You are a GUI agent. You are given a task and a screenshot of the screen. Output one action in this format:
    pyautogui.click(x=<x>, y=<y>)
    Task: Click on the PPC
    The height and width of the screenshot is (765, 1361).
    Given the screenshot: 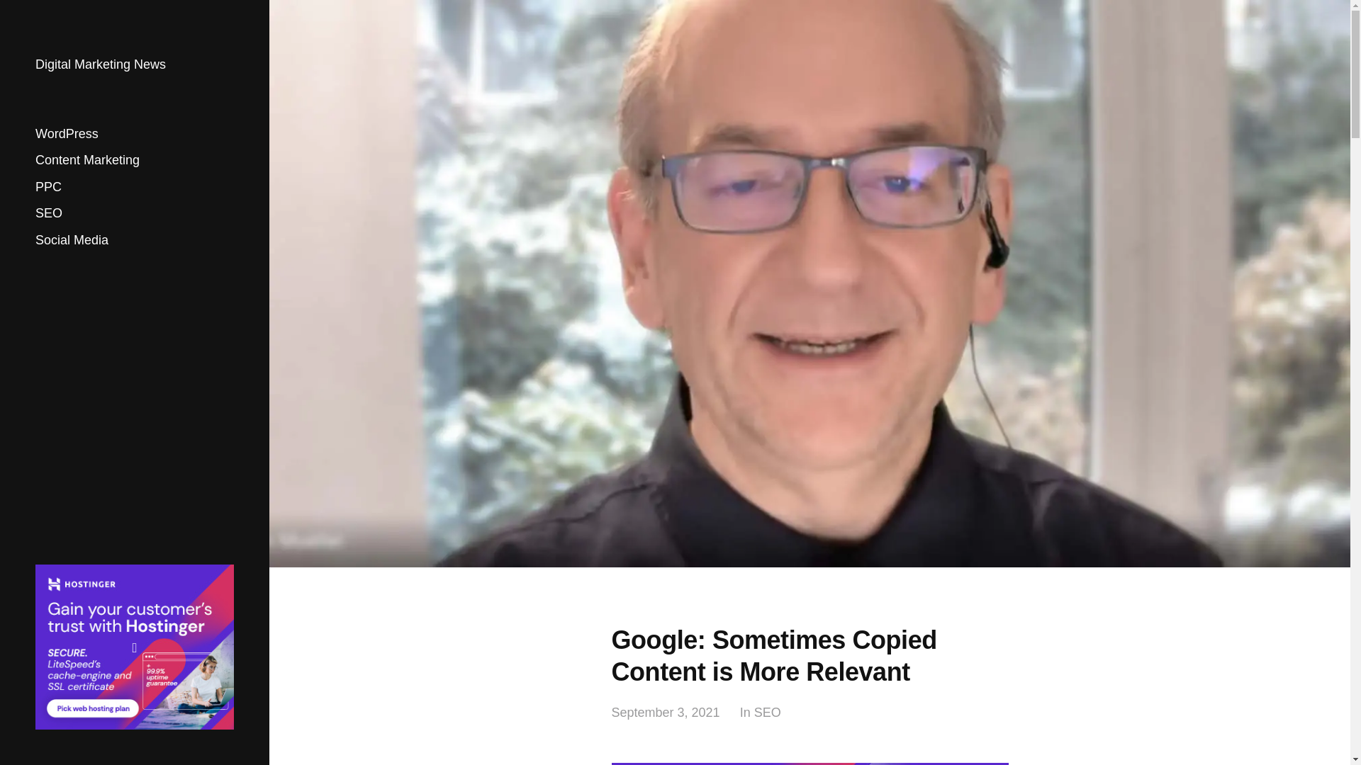 What is the action you would take?
    pyautogui.click(x=48, y=187)
    